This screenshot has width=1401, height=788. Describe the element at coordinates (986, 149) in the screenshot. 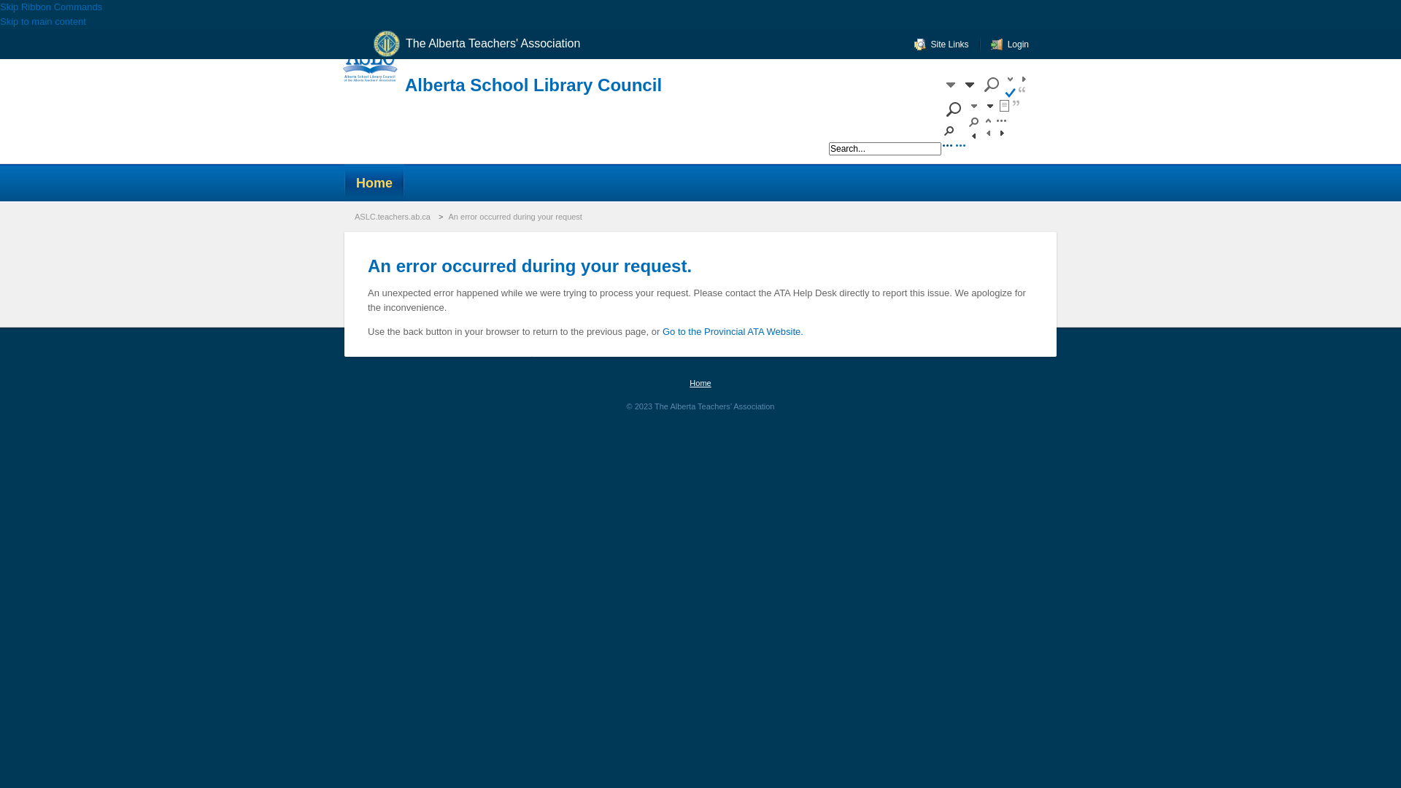

I see `Search` at that location.